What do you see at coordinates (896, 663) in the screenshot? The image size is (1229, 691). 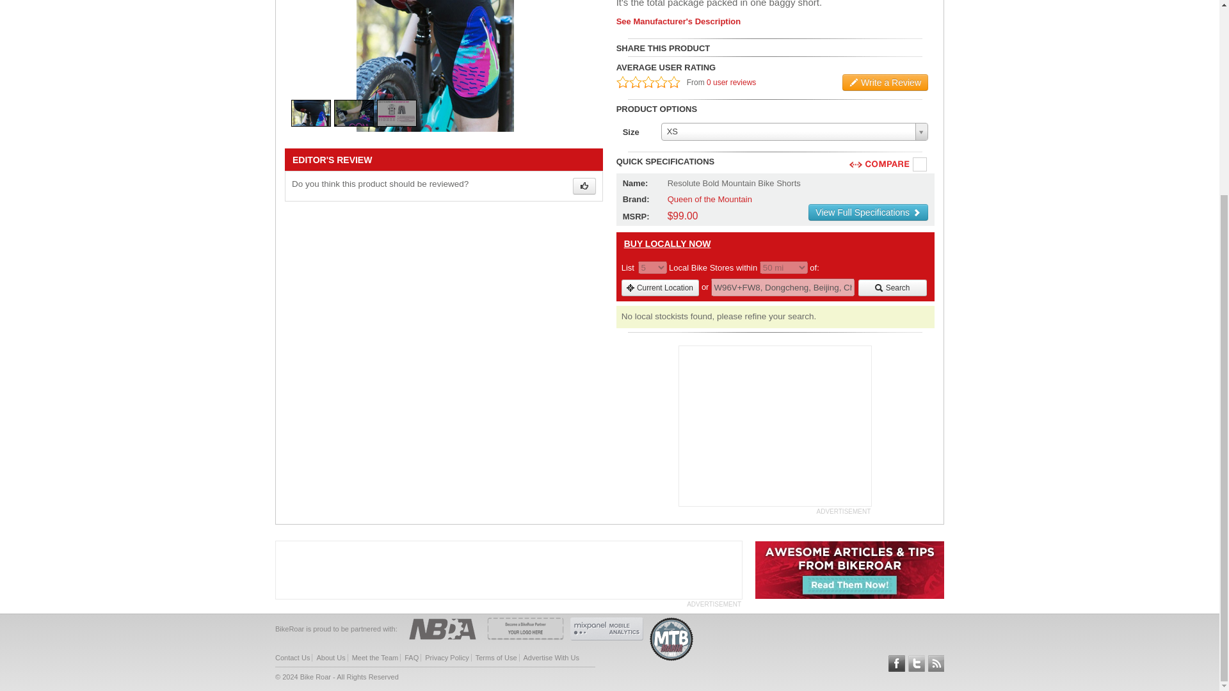 I see `Follow BikeRoar on Facebook` at bounding box center [896, 663].